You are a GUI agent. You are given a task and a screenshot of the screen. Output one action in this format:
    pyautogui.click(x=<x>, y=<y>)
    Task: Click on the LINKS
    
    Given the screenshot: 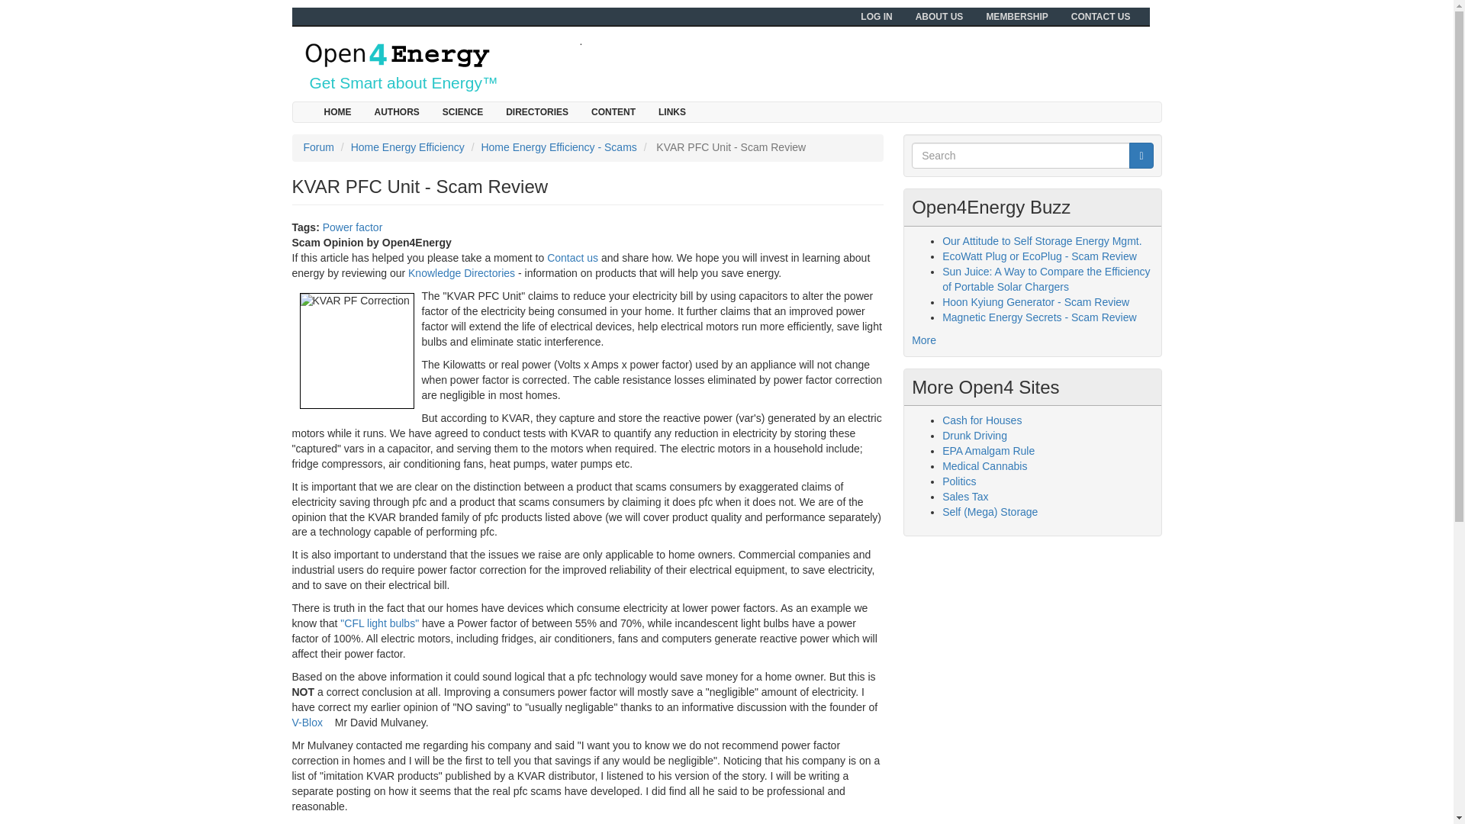 What is the action you would take?
    pyautogui.click(x=671, y=111)
    